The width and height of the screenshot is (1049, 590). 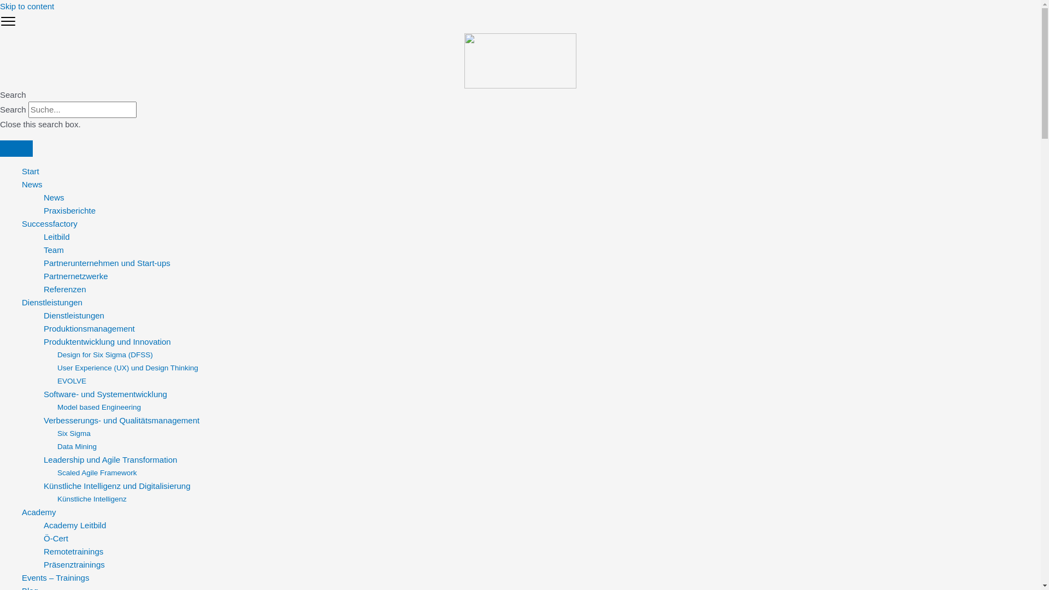 What do you see at coordinates (73, 551) in the screenshot?
I see `Remotetrainings` at bounding box center [73, 551].